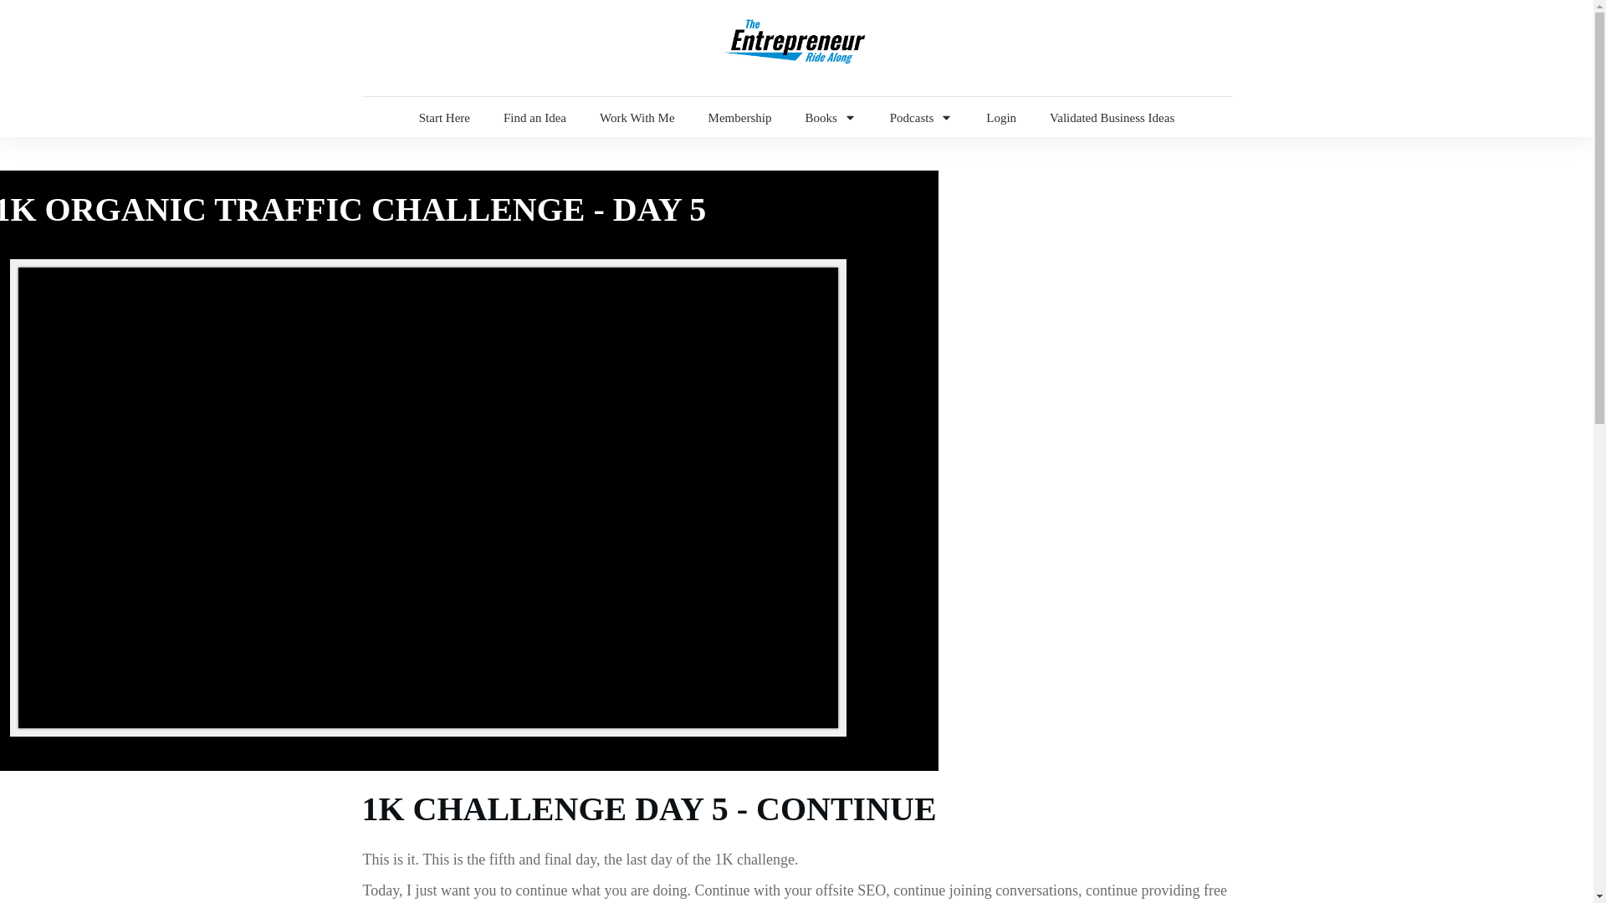 This screenshot has height=903, width=1606. Describe the element at coordinates (830, 117) in the screenshot. I see `Books` at that location.